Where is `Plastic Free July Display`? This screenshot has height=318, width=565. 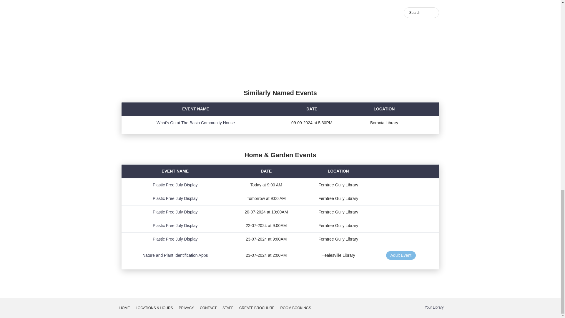 Plastic Free July Display is located at coordinates (175, 212).